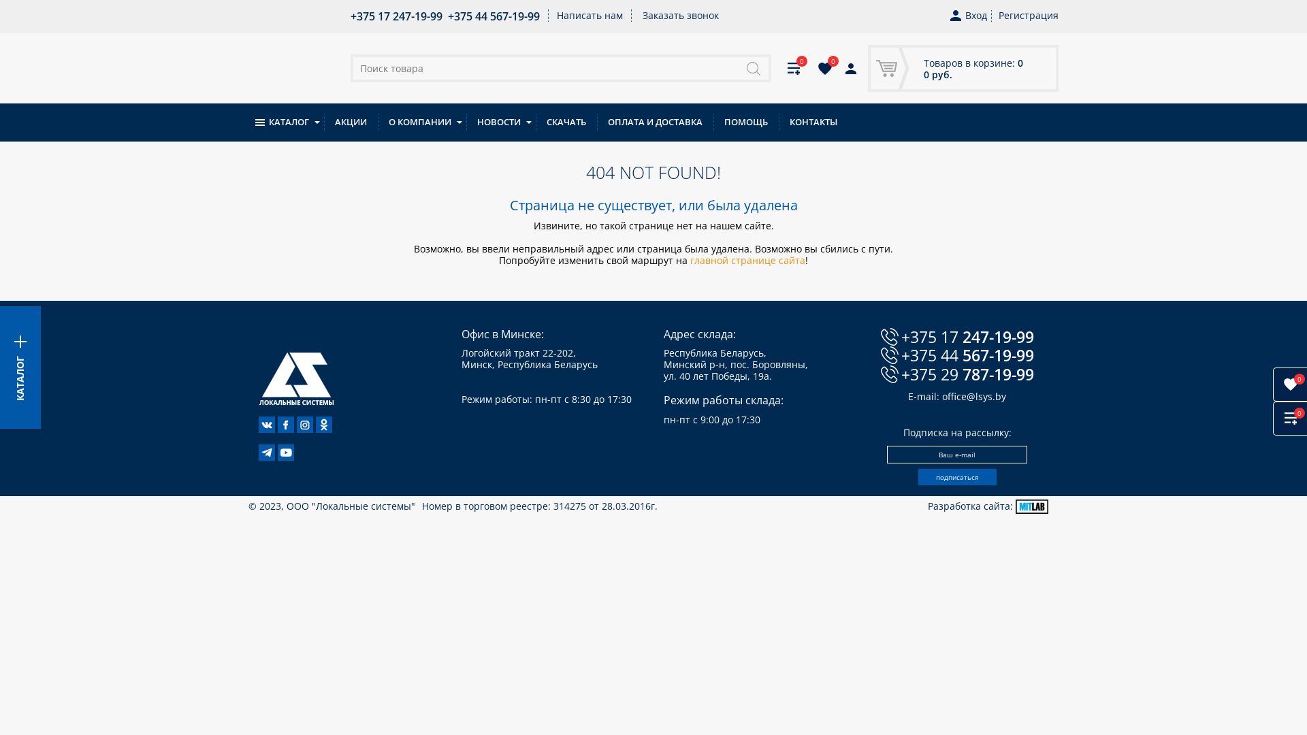  I want to click on office@lsys.by, so click(974, 396).